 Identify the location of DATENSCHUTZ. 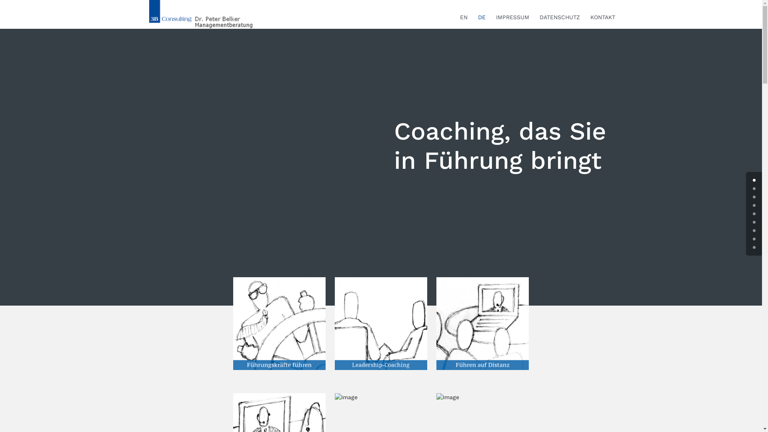
(559, 22).